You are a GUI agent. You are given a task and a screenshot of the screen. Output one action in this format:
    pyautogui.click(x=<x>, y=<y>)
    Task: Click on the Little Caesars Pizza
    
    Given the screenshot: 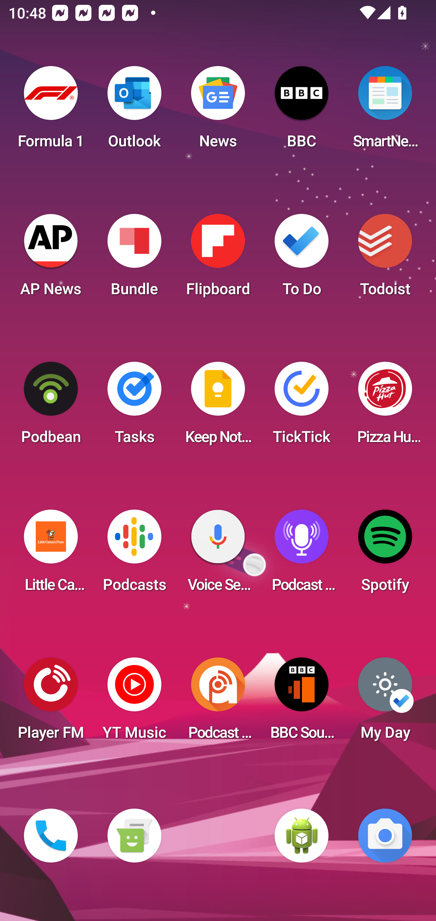 What is the action you would take?
    pyautogui.click(x=51, y=554)
    